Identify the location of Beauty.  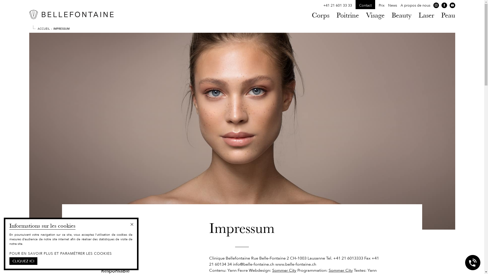
(401, 15).